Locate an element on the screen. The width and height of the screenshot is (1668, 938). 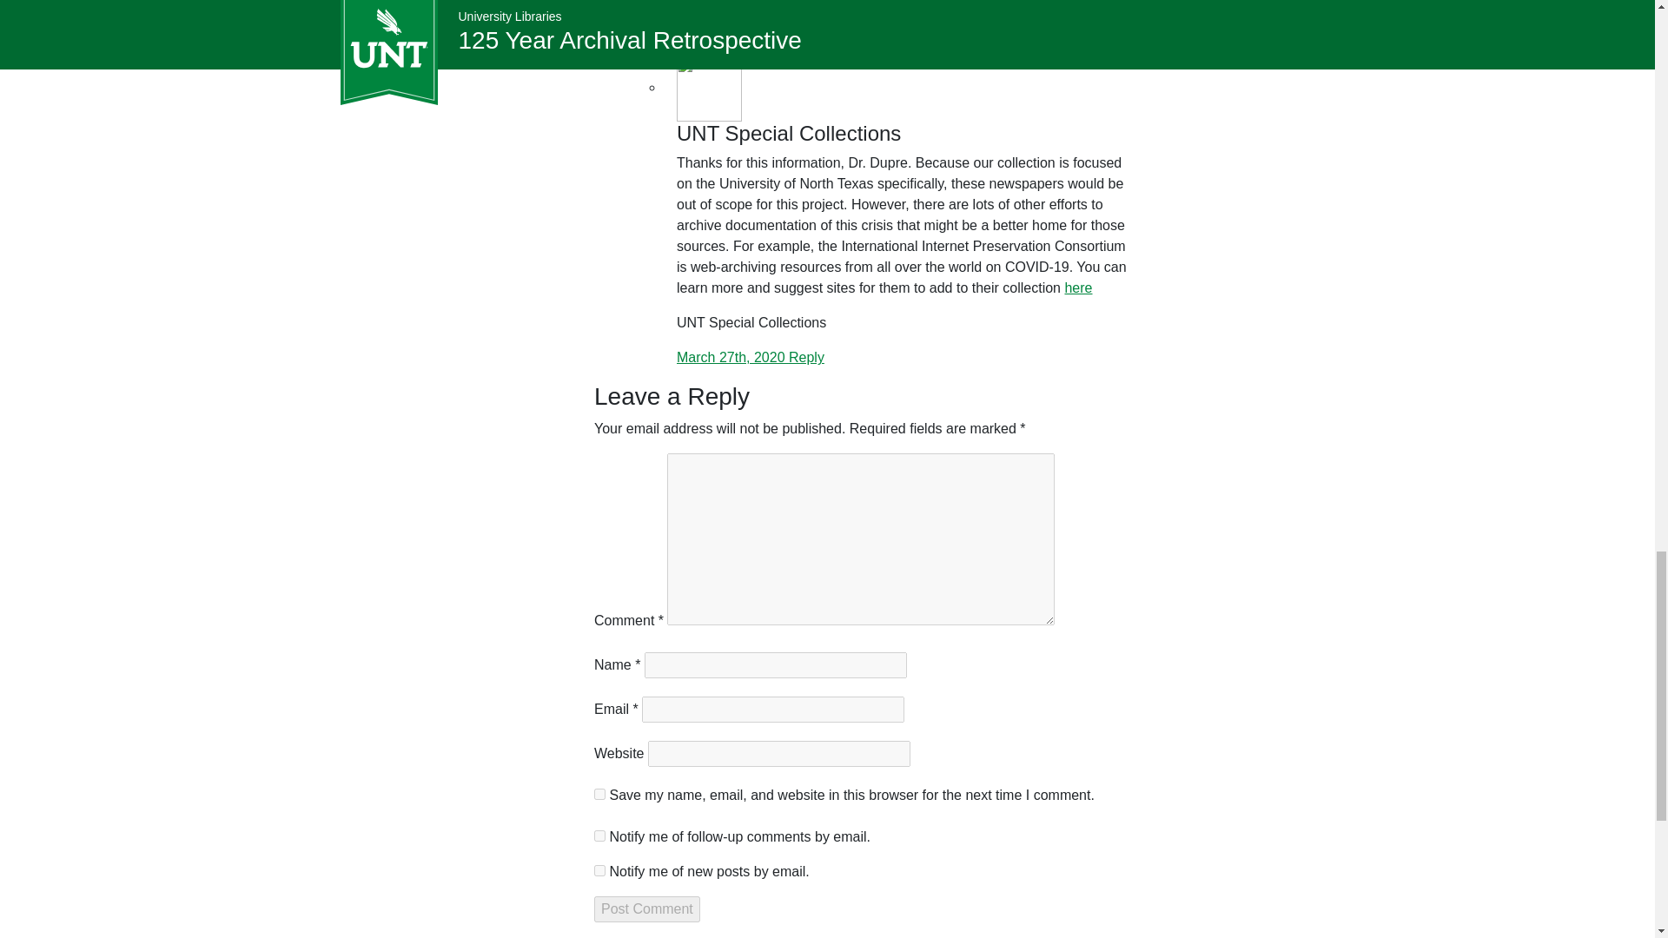
Reply is located at coordinates (806, 357).